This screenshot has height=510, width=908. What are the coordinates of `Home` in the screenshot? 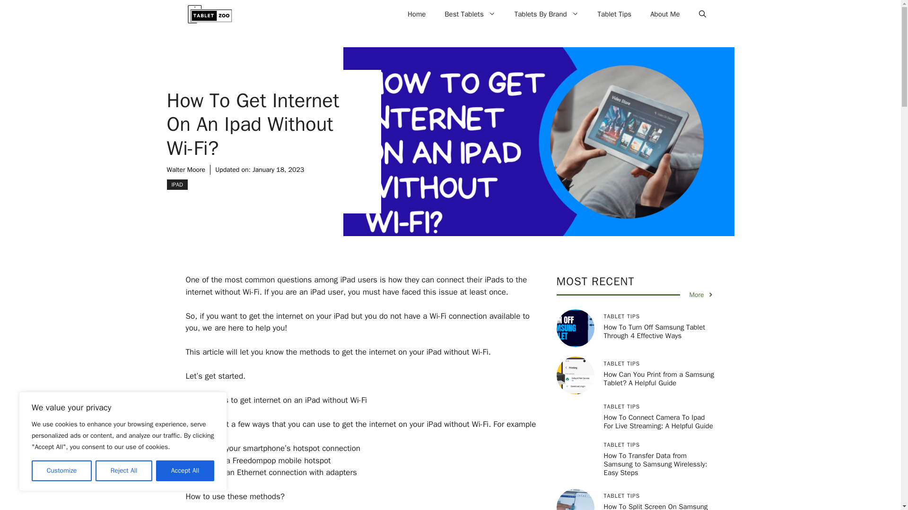 It's located at (416, 14).